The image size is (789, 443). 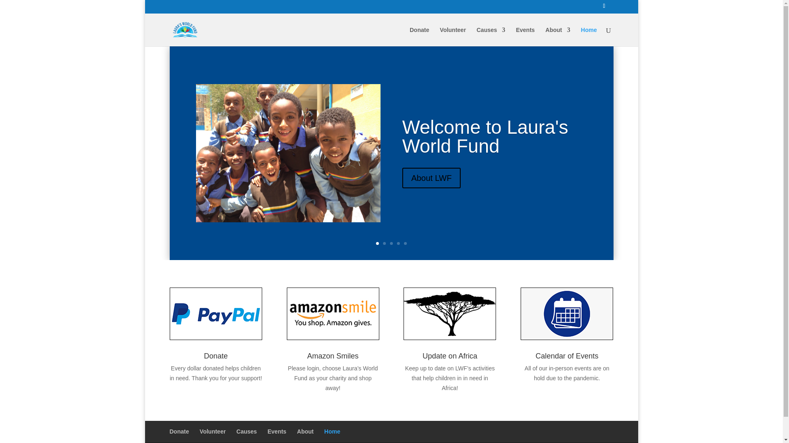 I want to click on Welcome to Laura's World Fund, so click(x=485, y=155).